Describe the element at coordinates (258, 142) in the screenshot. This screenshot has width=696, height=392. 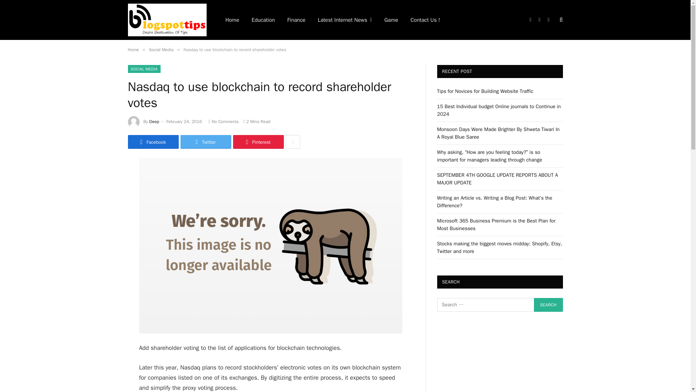
I see `Pinterest` at that location.